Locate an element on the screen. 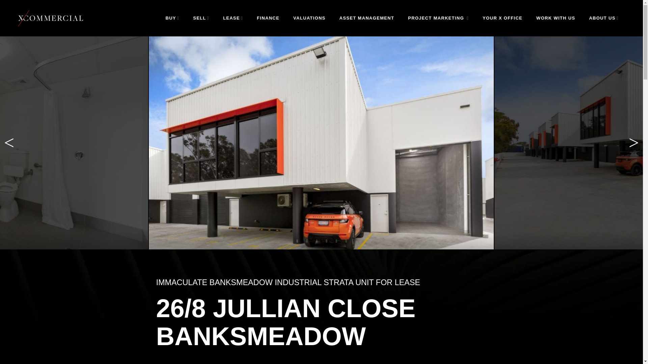 Image resolution: width=648 pixels, height=364 pixels. LEASE is located at coordinates (233, 18).